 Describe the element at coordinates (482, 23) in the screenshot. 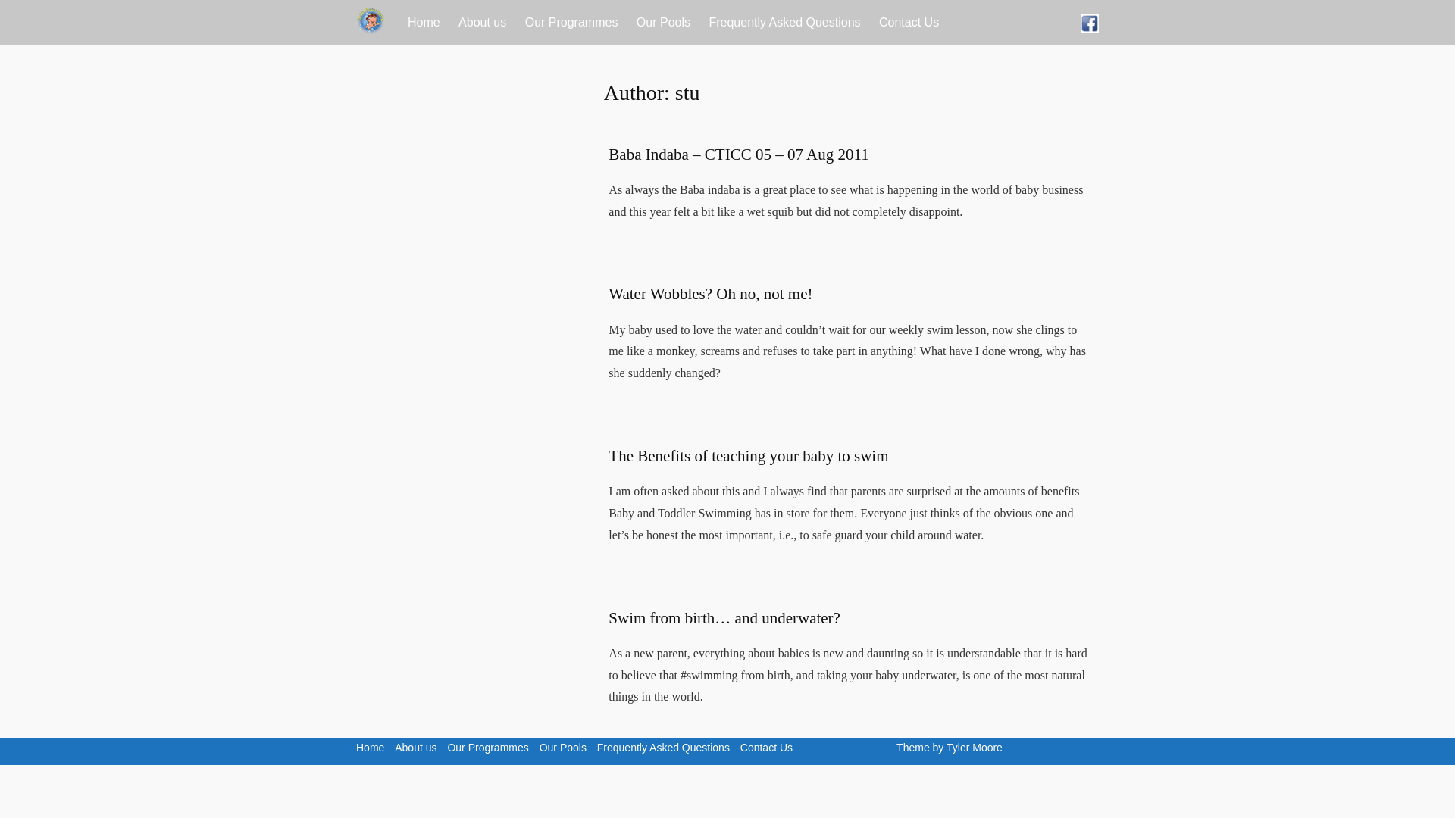

I see `About us` at that location.